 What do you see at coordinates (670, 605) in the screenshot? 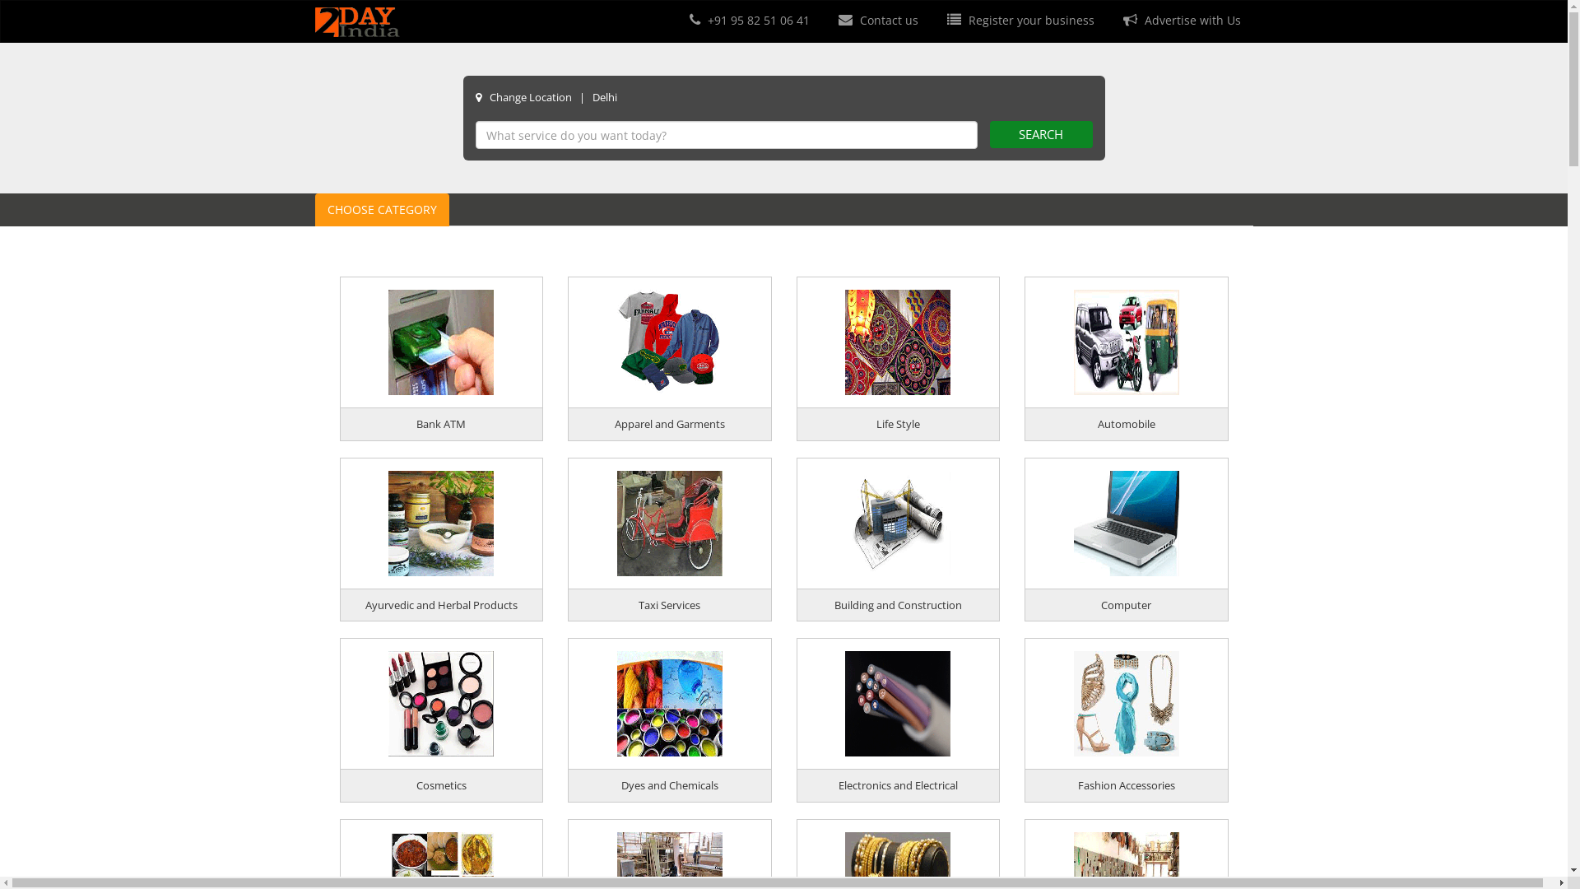
I see `Taxi Services` at bounding box center [670, 605].